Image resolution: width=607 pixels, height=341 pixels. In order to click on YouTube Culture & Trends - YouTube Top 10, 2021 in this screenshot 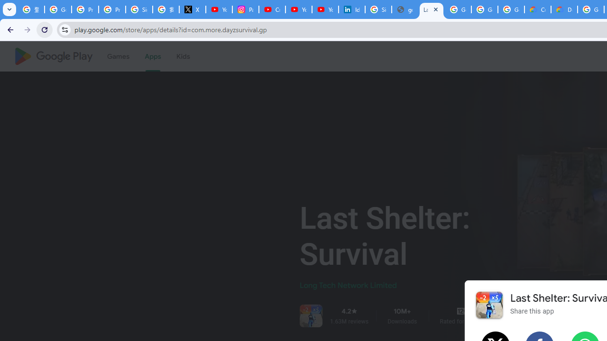, I will do `click(325, 9)`.